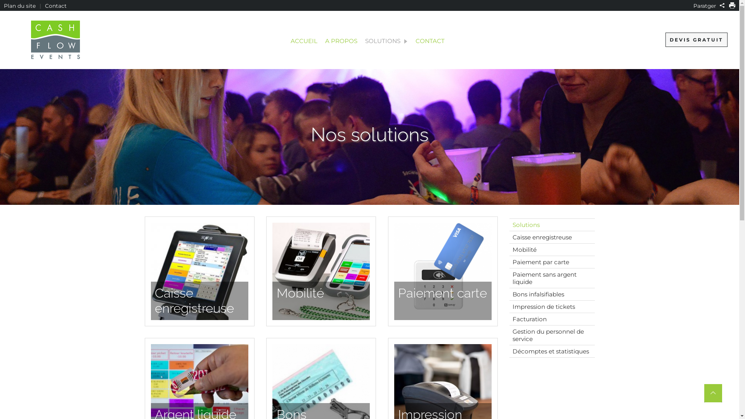 This screenshot has height=419, width=745. Describe the element at coordinates (552, 319) in the screenshot. I see `Facturation` at that location.